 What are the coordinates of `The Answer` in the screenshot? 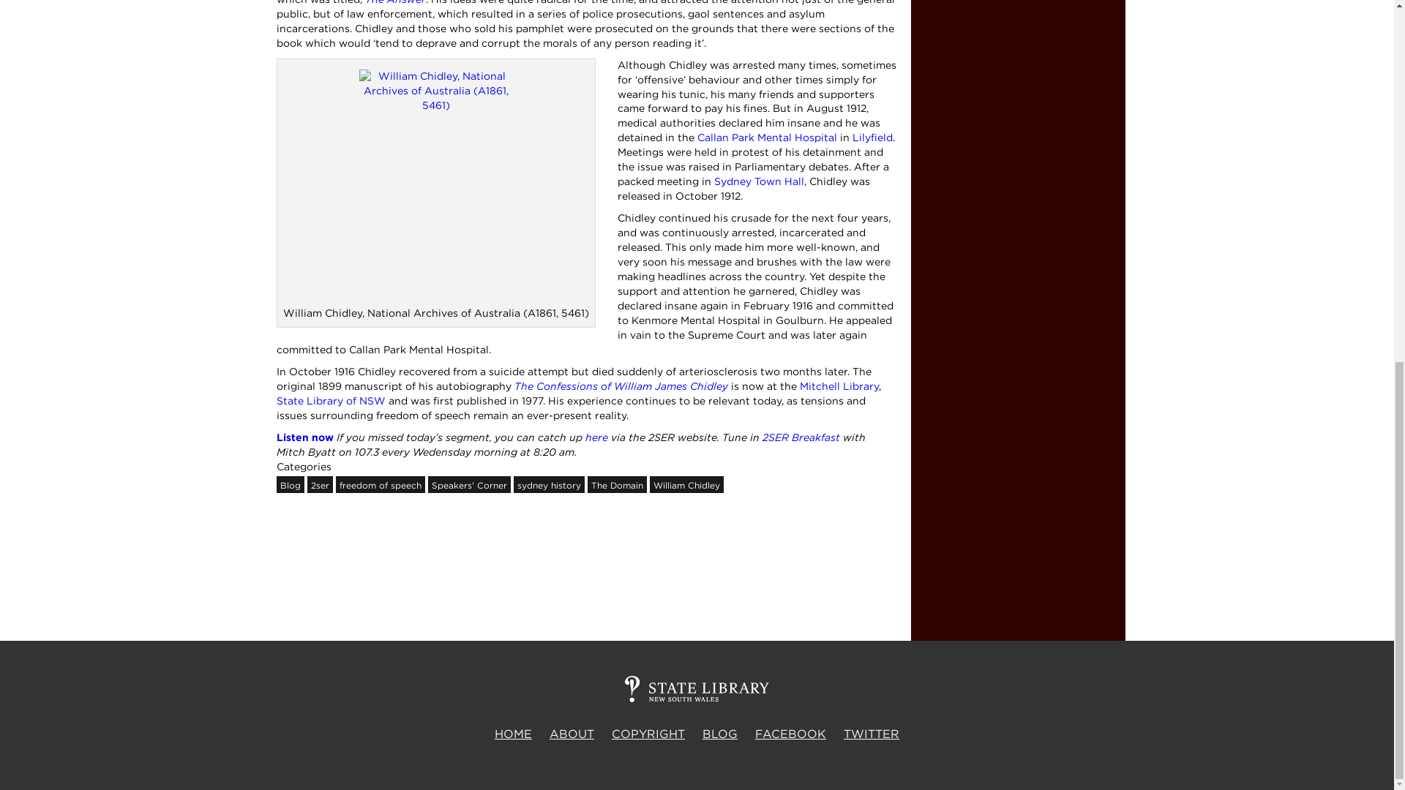 It's located at (394, 2).